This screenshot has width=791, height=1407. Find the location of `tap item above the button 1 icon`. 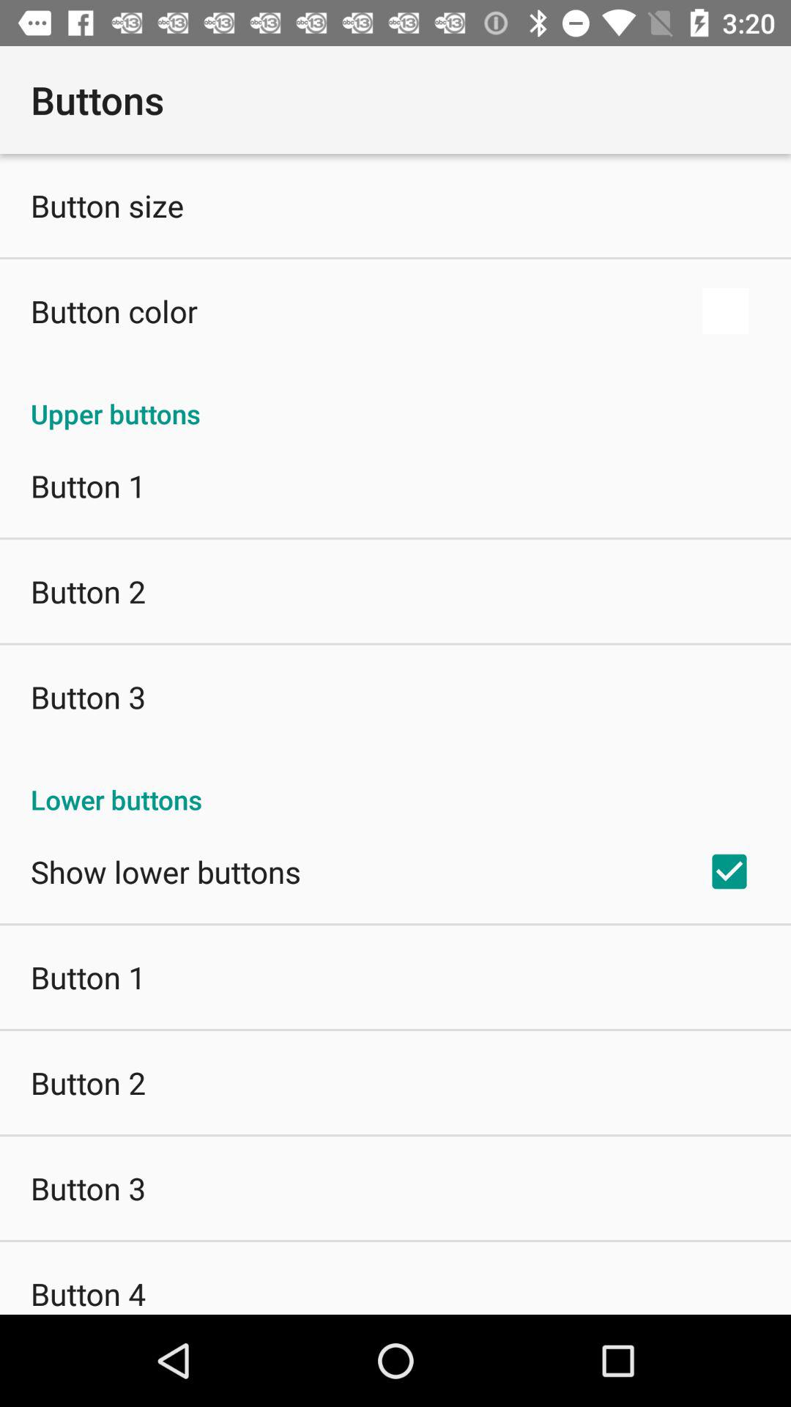

tap item above the button 1 icon is located at coordinates (395, 399).